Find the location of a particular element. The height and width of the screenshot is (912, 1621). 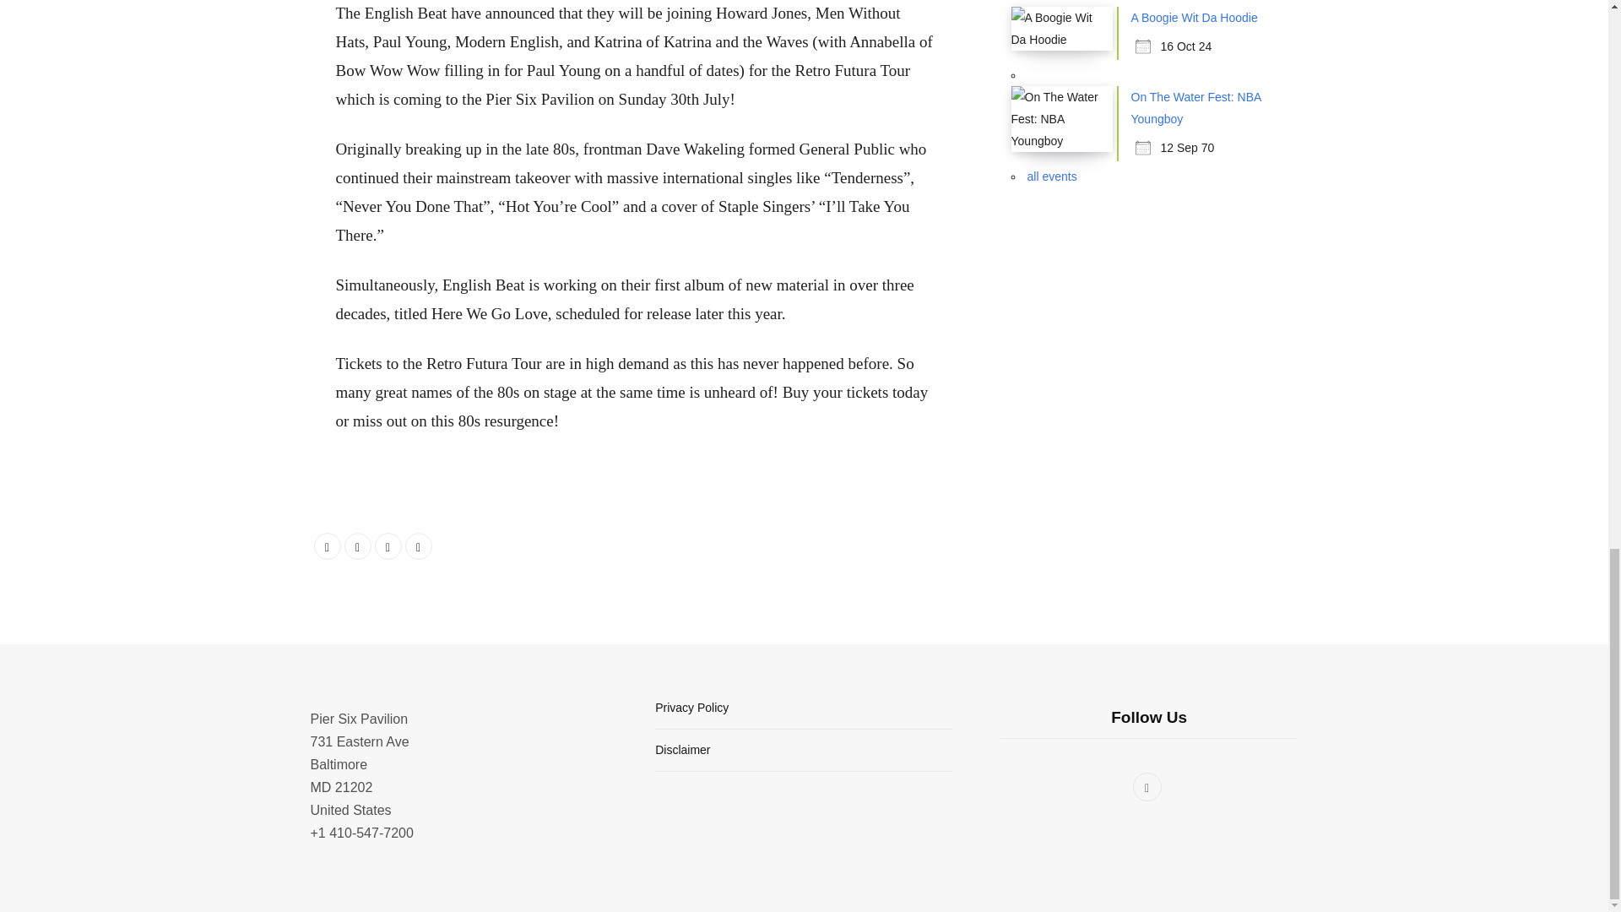

On The Water Fest: NBA Youngboy is located at coordinates (1195, 108).